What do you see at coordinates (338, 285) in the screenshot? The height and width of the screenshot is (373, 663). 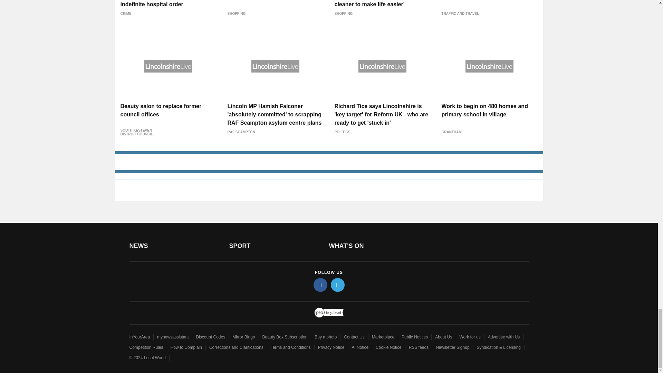 I see `twitter` at bounding box center [338, 285].